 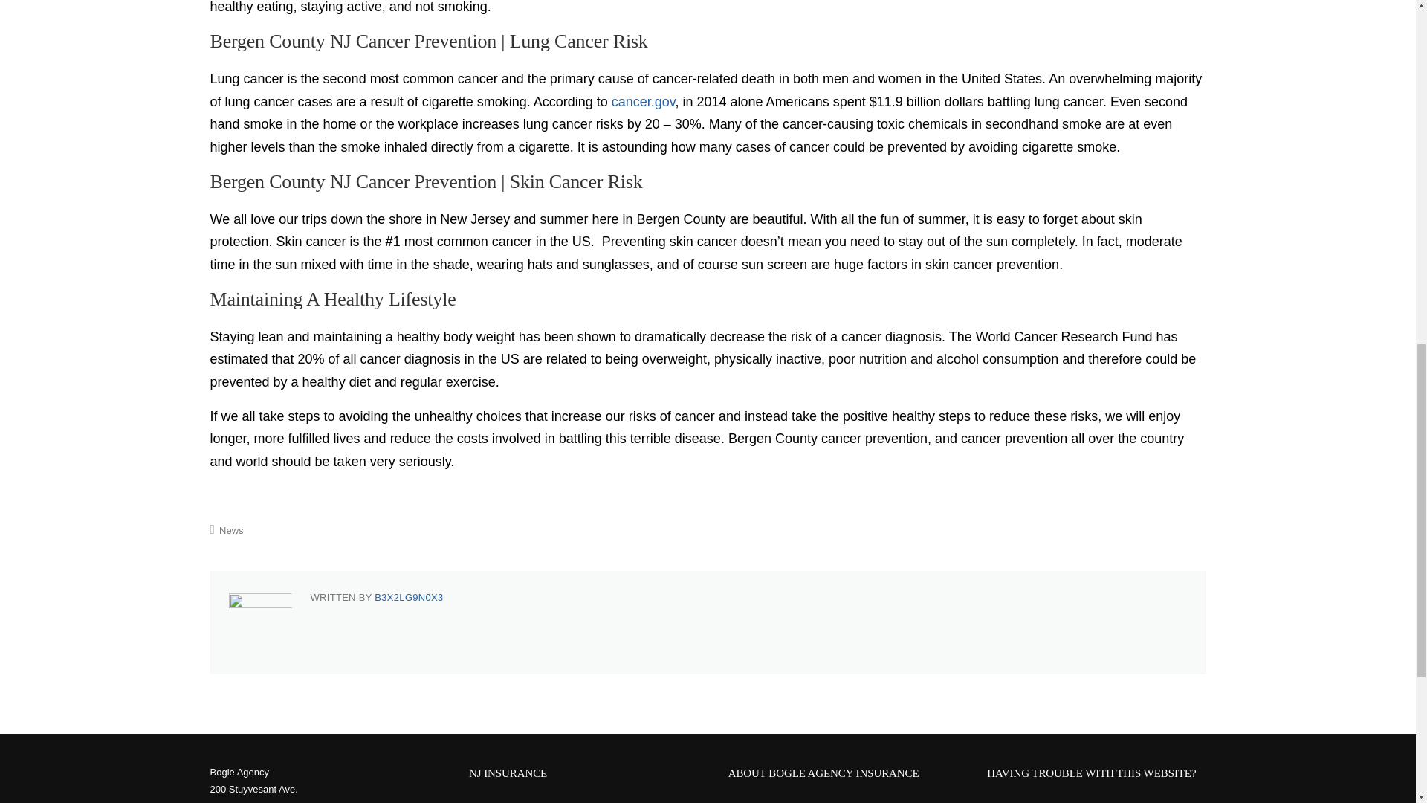 What do you see at coordinates (232, 531) in the screenshot?
I see `News` at bounding box center [232, 531].